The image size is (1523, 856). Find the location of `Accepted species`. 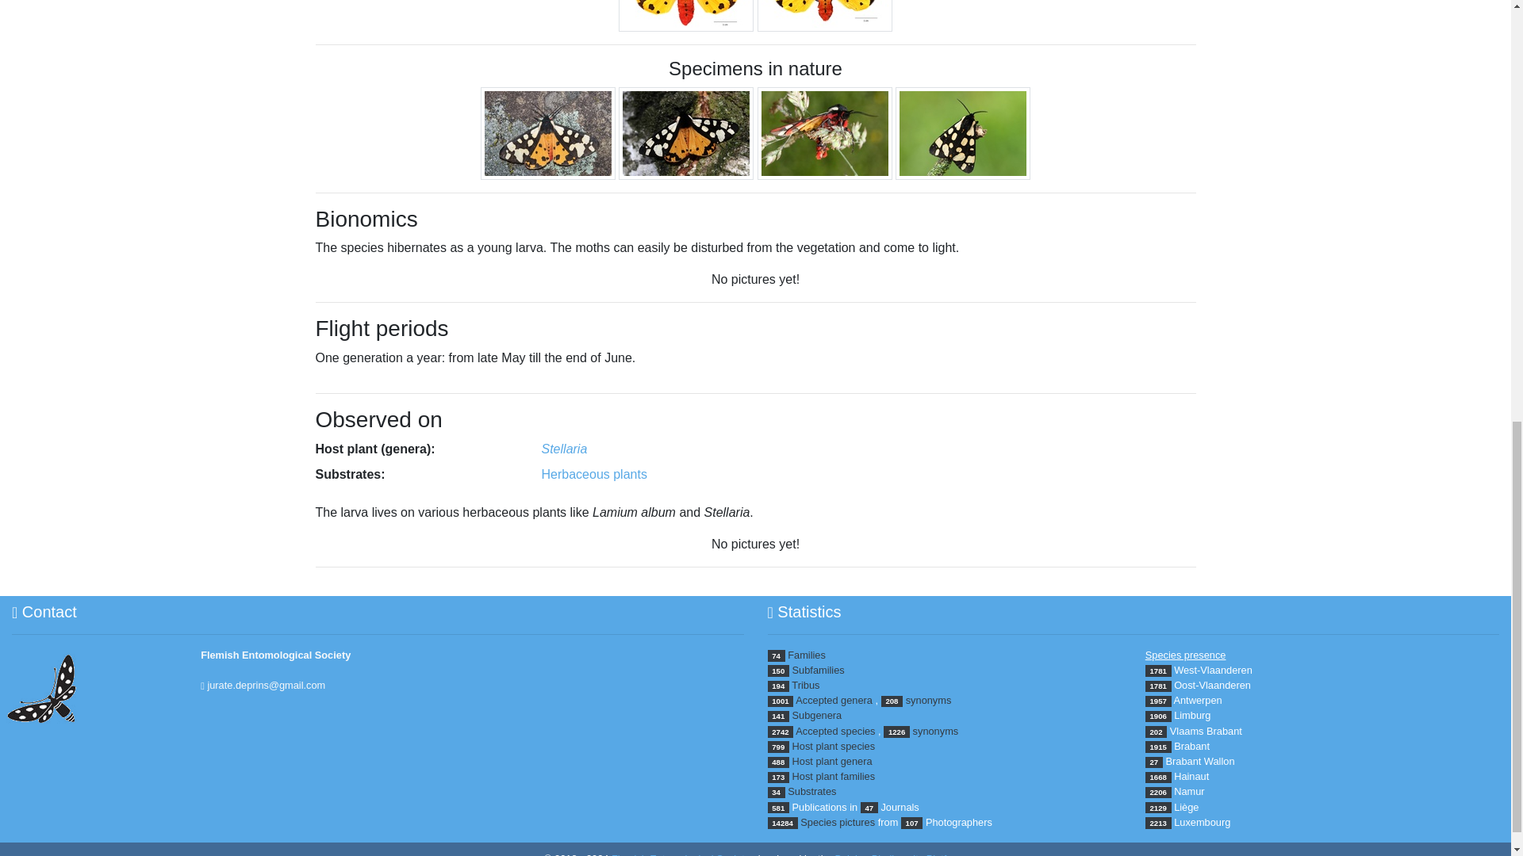

Accepted species is located at coordinates (834, 731).